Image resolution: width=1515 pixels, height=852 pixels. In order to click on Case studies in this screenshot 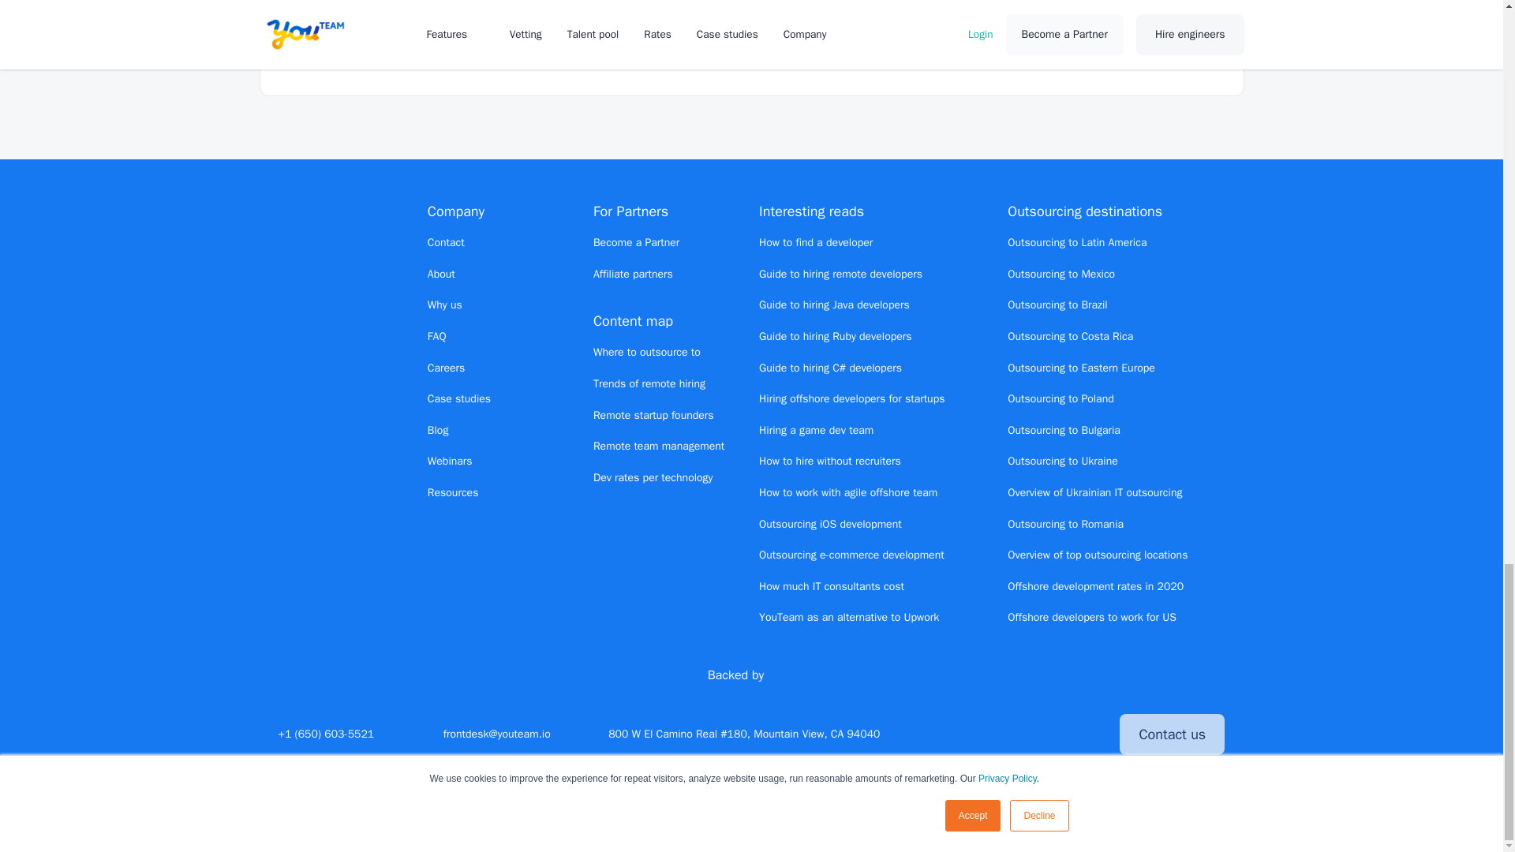, I will do `click(459, 398)`.